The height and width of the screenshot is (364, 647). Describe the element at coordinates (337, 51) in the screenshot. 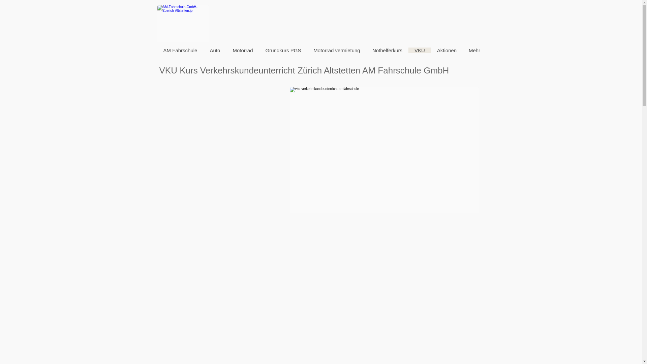

I see `Motorrad vermietung` at that location.